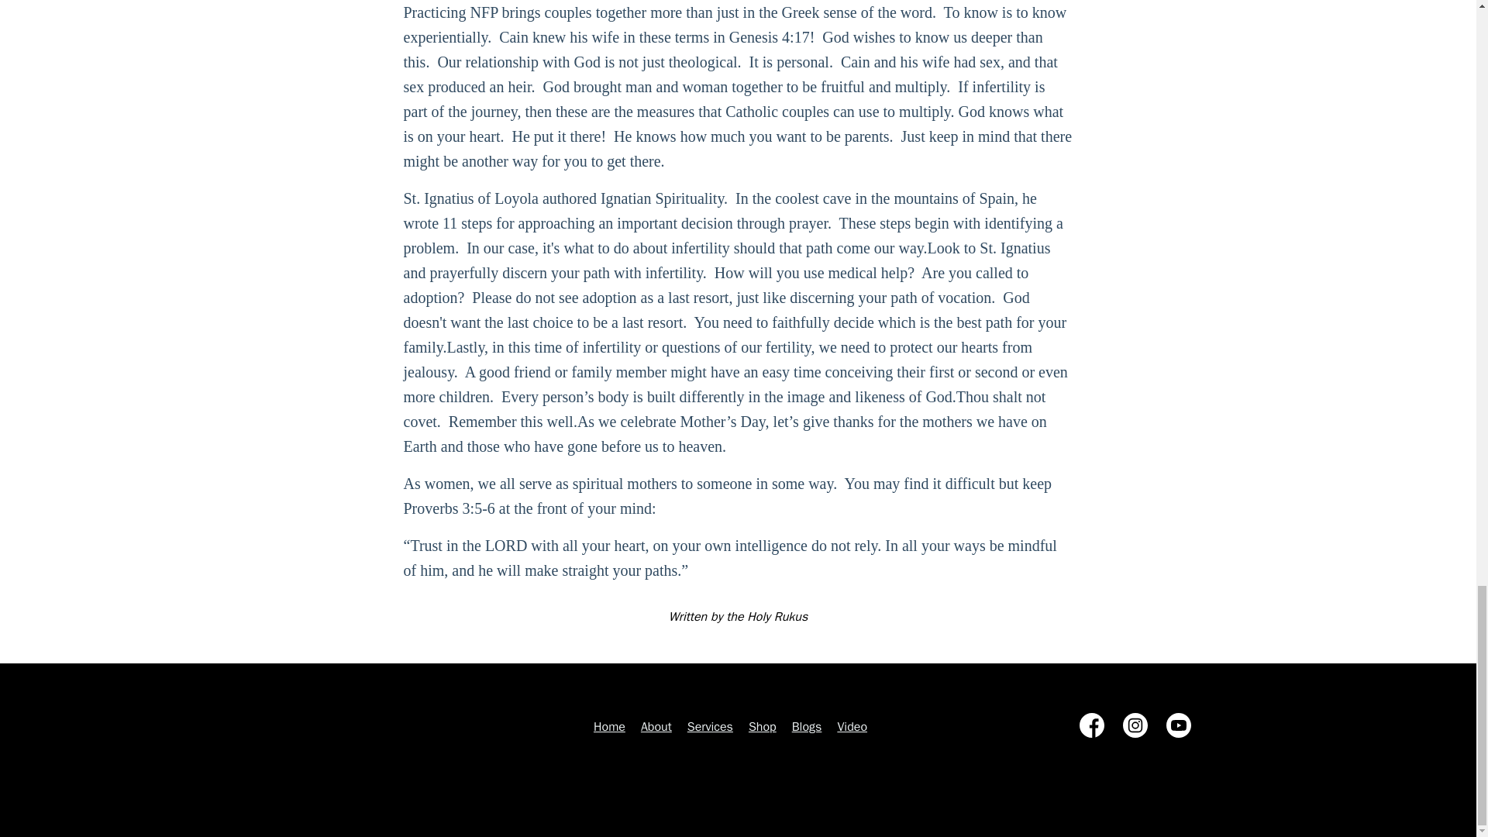 Image resolution: width=1488 pixels, height=837 pixels. Describe the element at coordinates (763, 727) in the screenshot. I see `Shop` at that location.